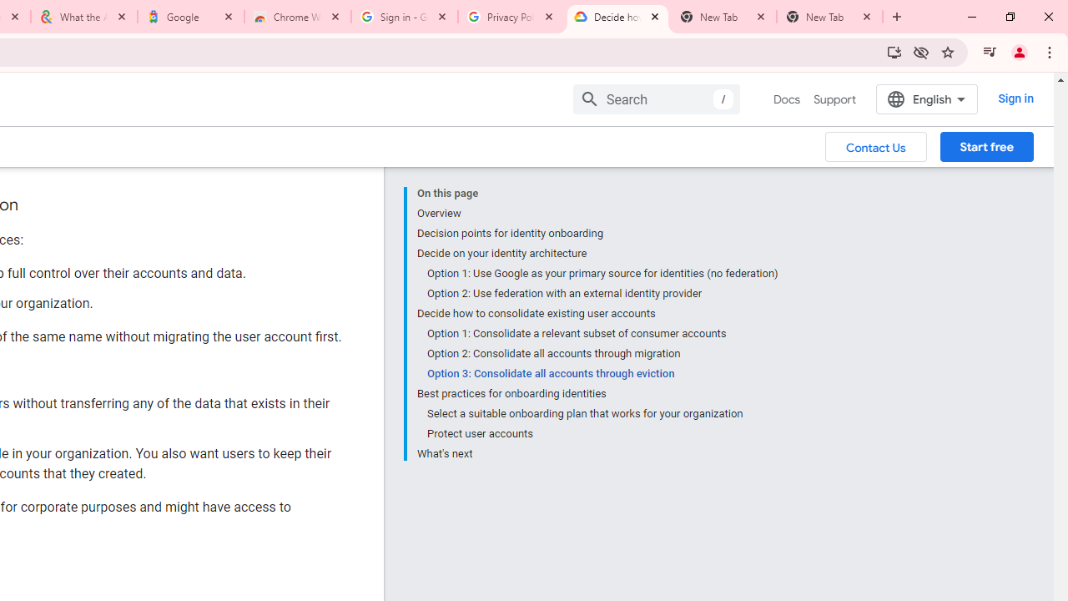 This screenshot has height=601, width=1068. I want to click on Option 3: Consolidate all accounts through eviction, so click(602, 374).